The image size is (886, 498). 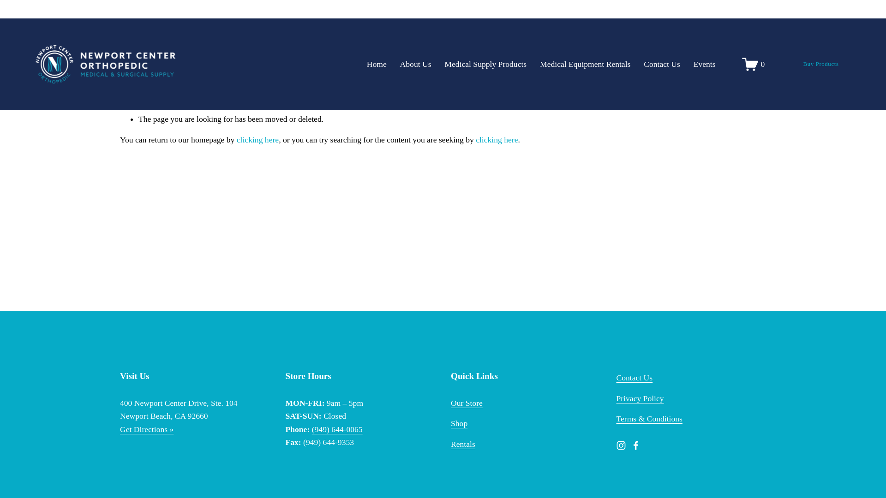 I want to click on Home, so click(x=377, y=65).